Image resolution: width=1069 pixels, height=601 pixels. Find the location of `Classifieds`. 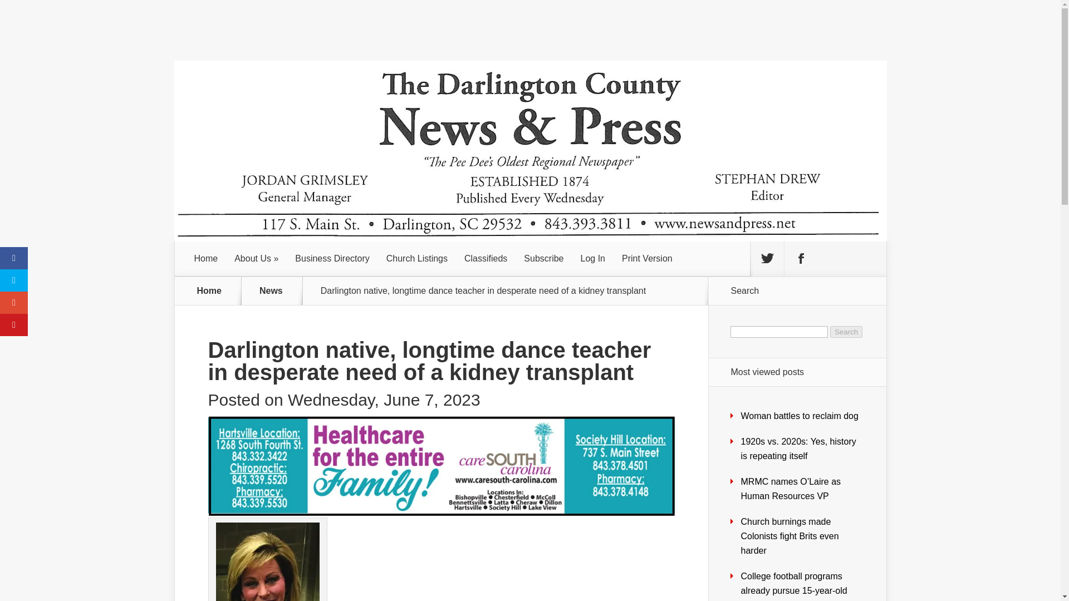

Classifieds is located at coordinates (486, 258).